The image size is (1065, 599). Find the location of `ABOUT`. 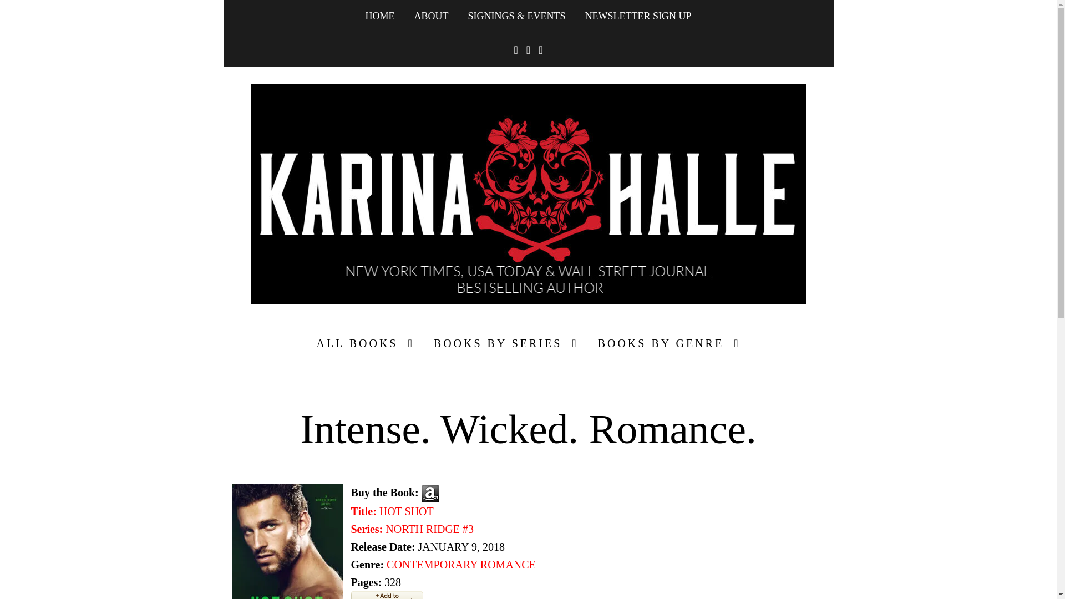

ABOUT is located at coordinates (394, 510).